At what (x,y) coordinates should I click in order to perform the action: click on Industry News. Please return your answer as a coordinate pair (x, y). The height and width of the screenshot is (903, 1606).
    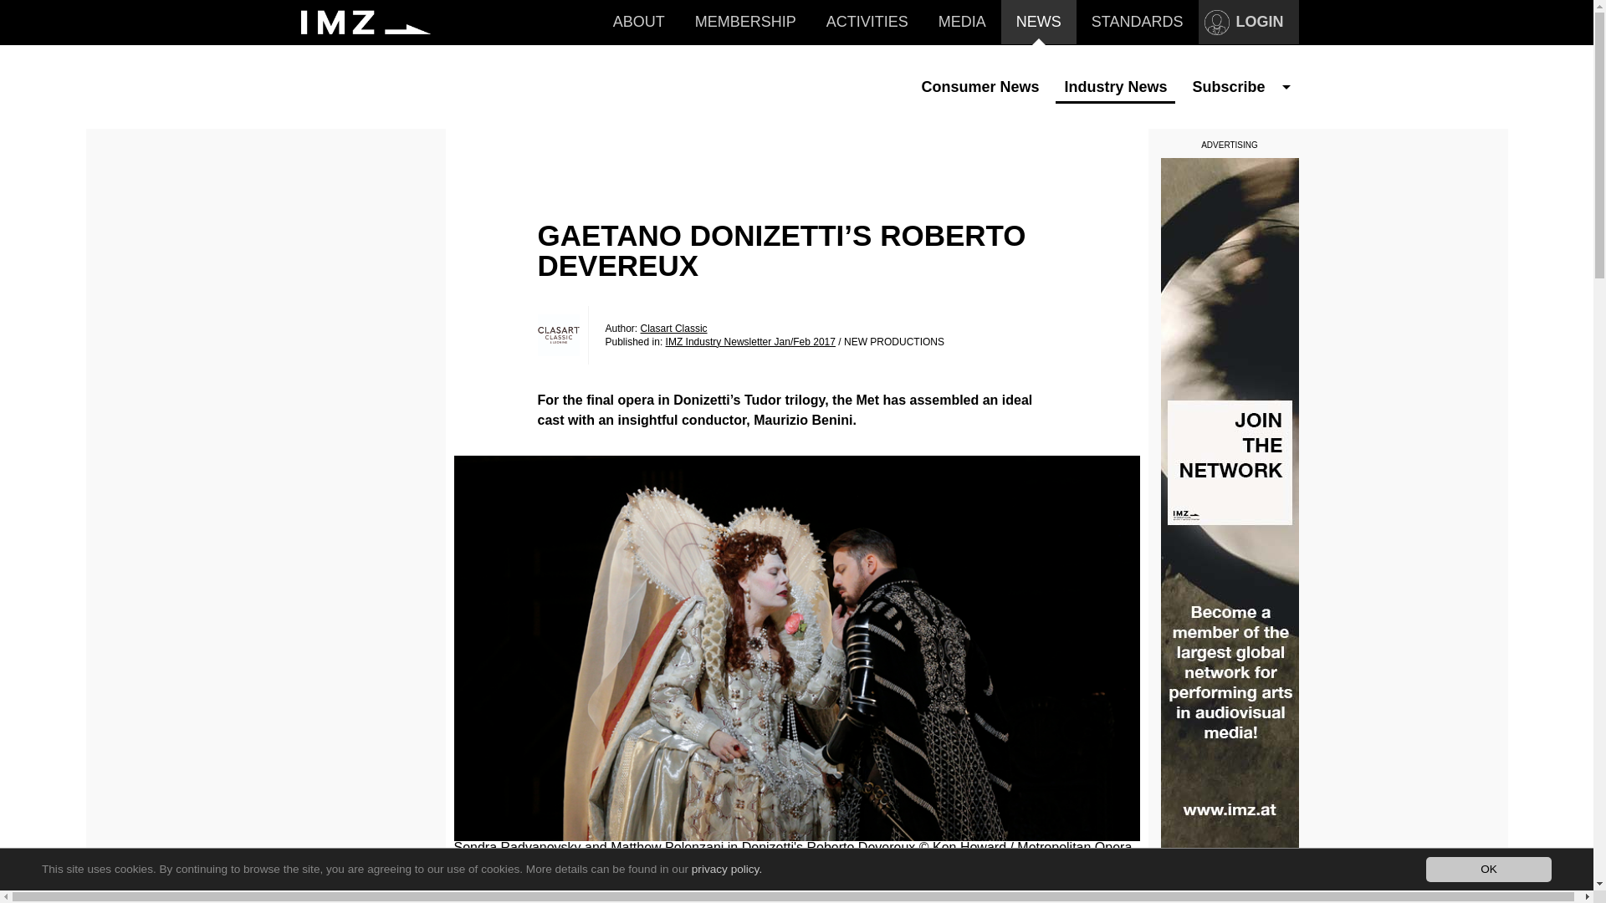
    Looking at the image, I should click on (1115, 87).